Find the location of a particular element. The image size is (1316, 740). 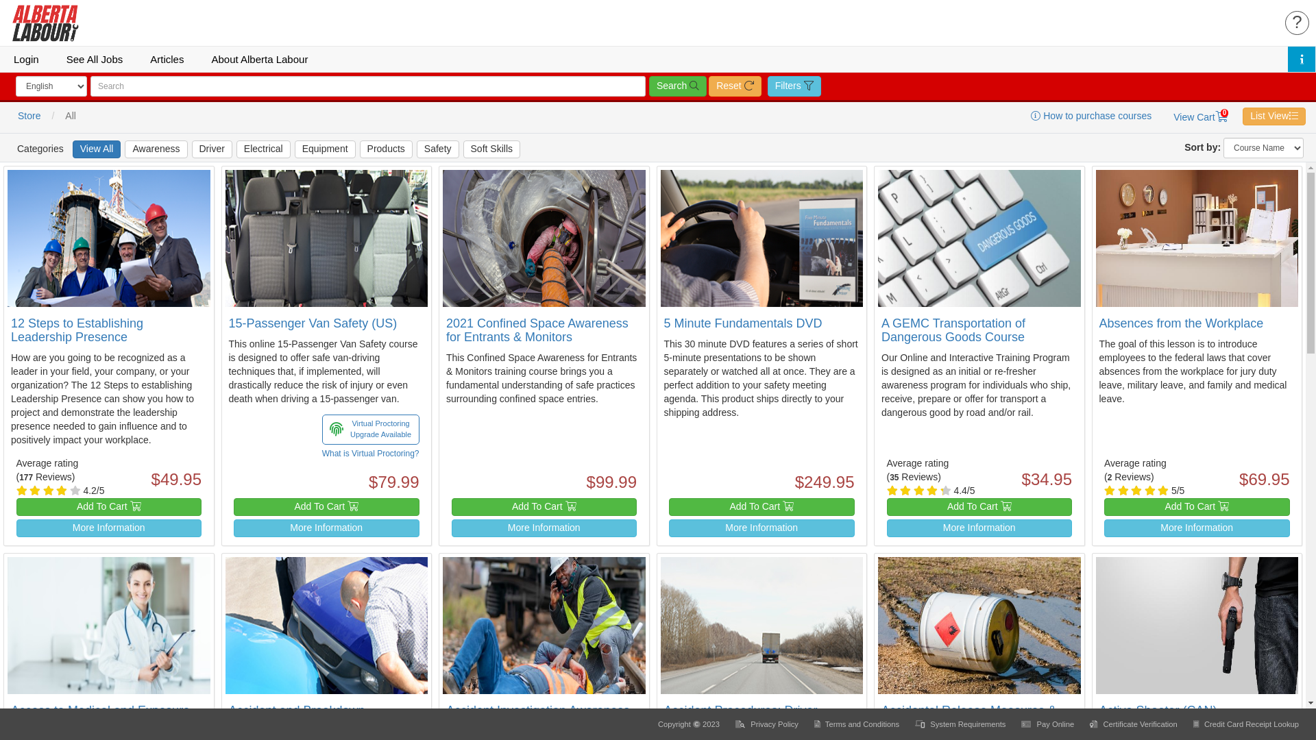

Store is located at coordinates (29, 116).